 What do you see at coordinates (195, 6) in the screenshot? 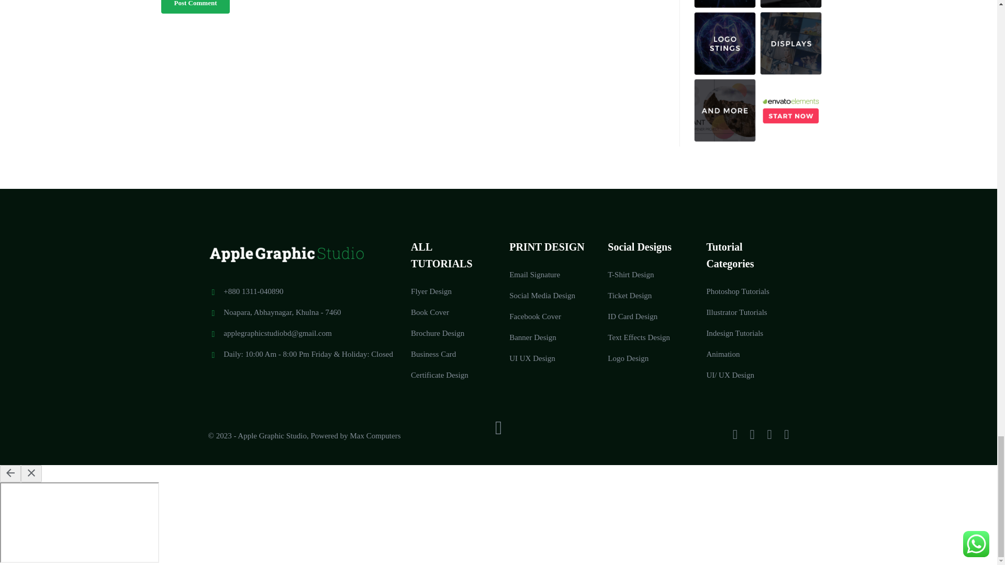
I see `Post Comment` at bounding box center [195, 6].